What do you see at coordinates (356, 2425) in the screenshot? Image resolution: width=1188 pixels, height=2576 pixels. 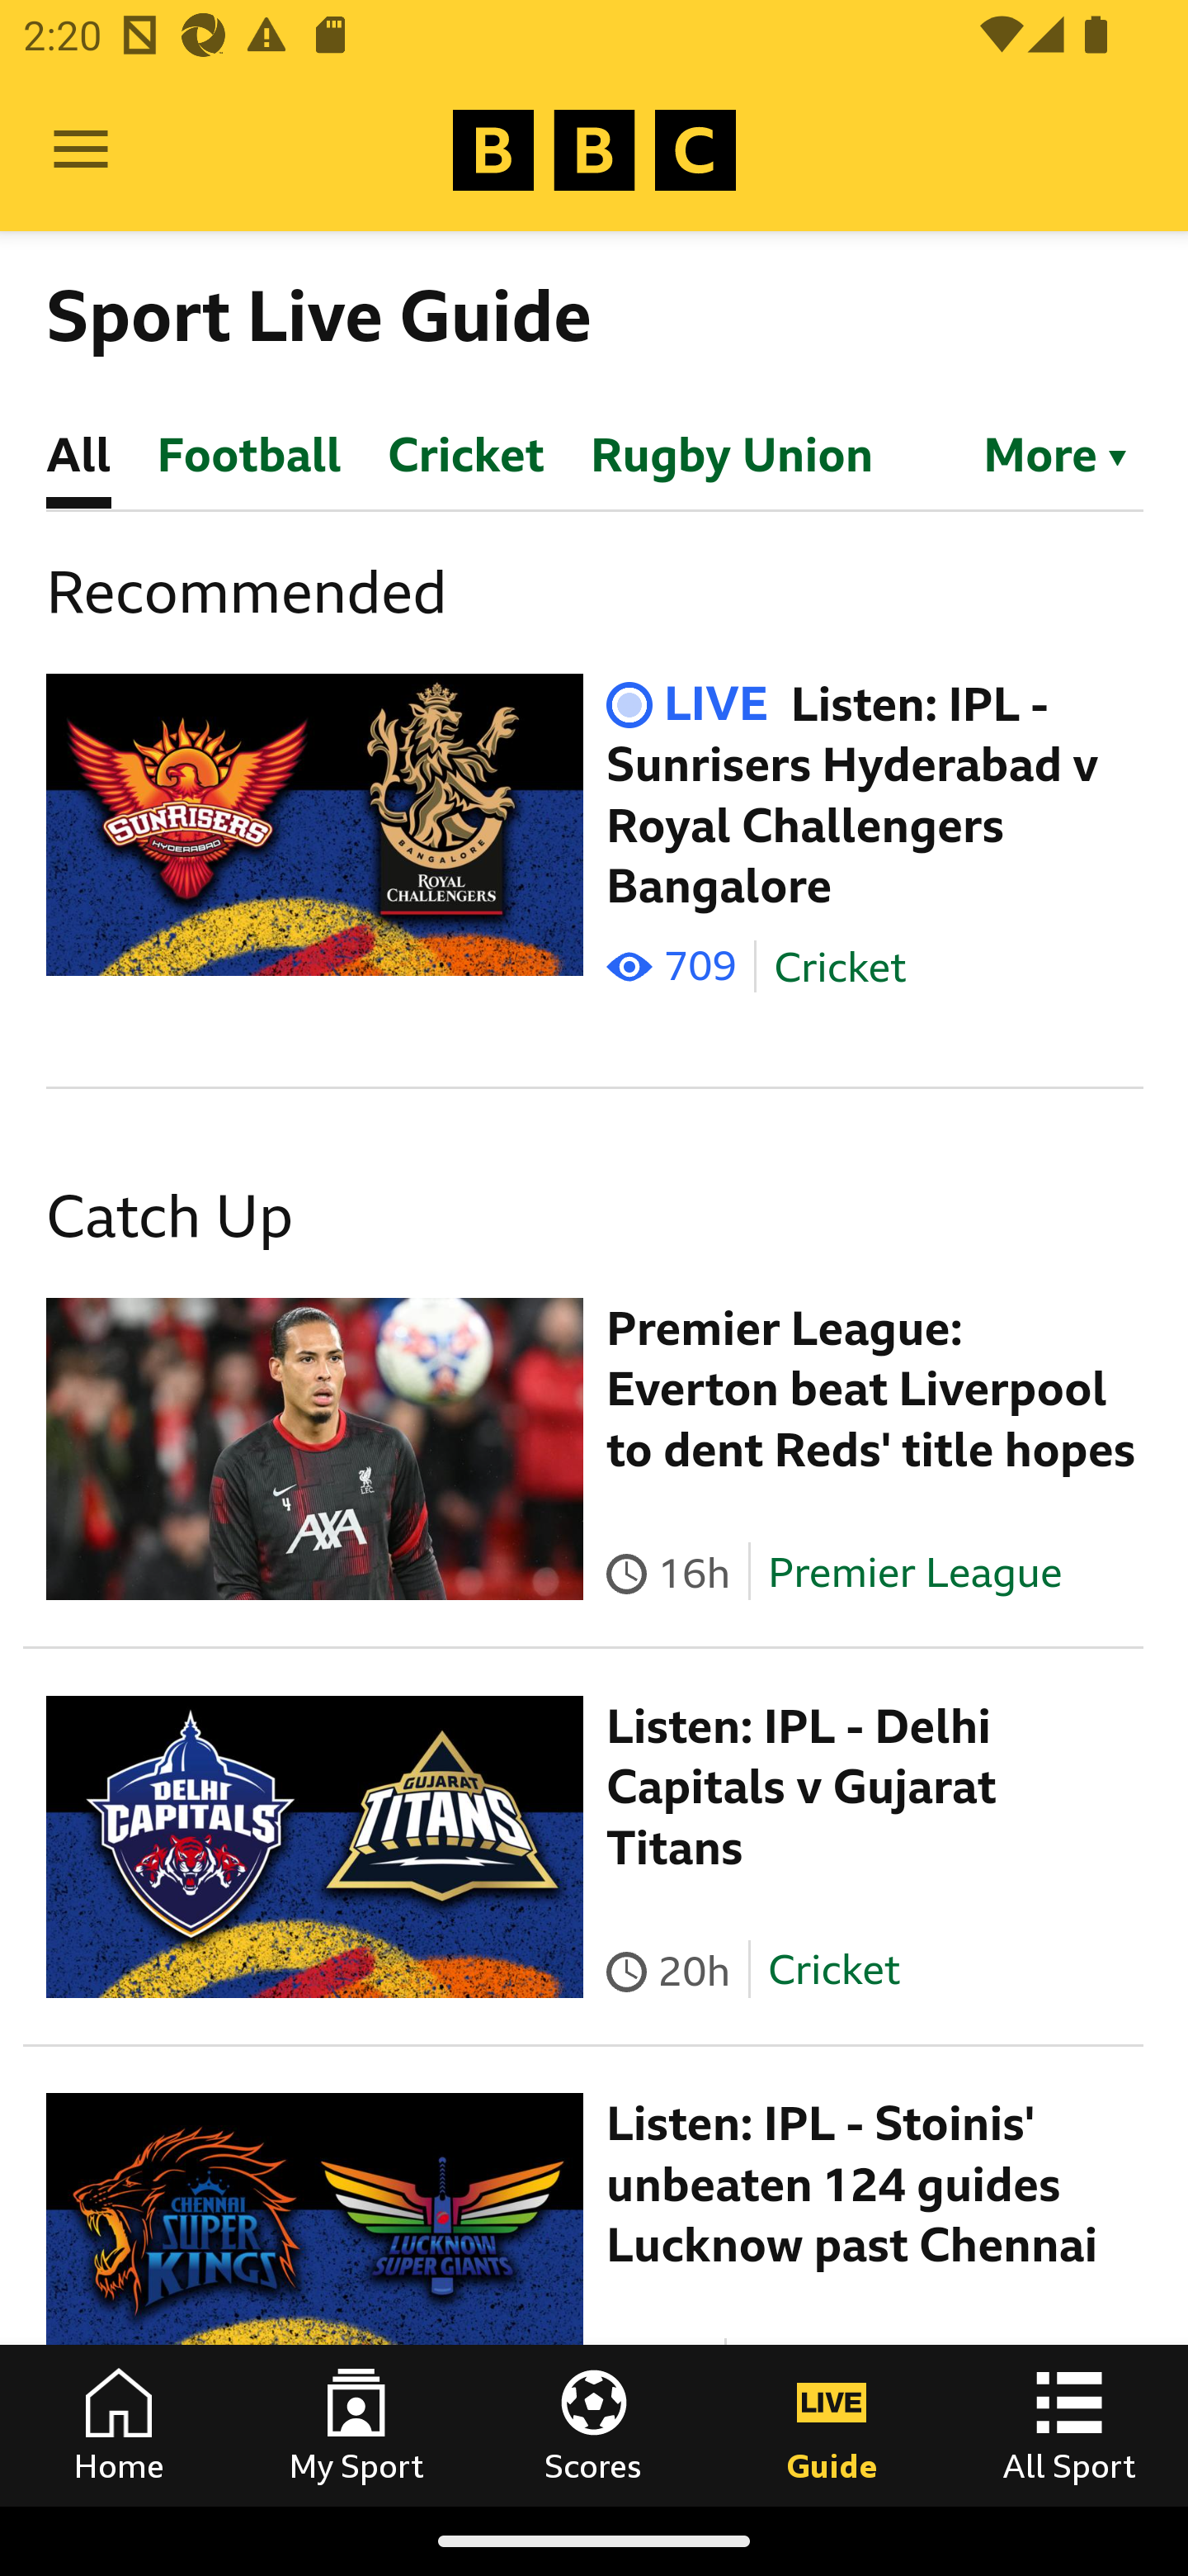 I see `My Sport` at bounding box center [356, 2425].